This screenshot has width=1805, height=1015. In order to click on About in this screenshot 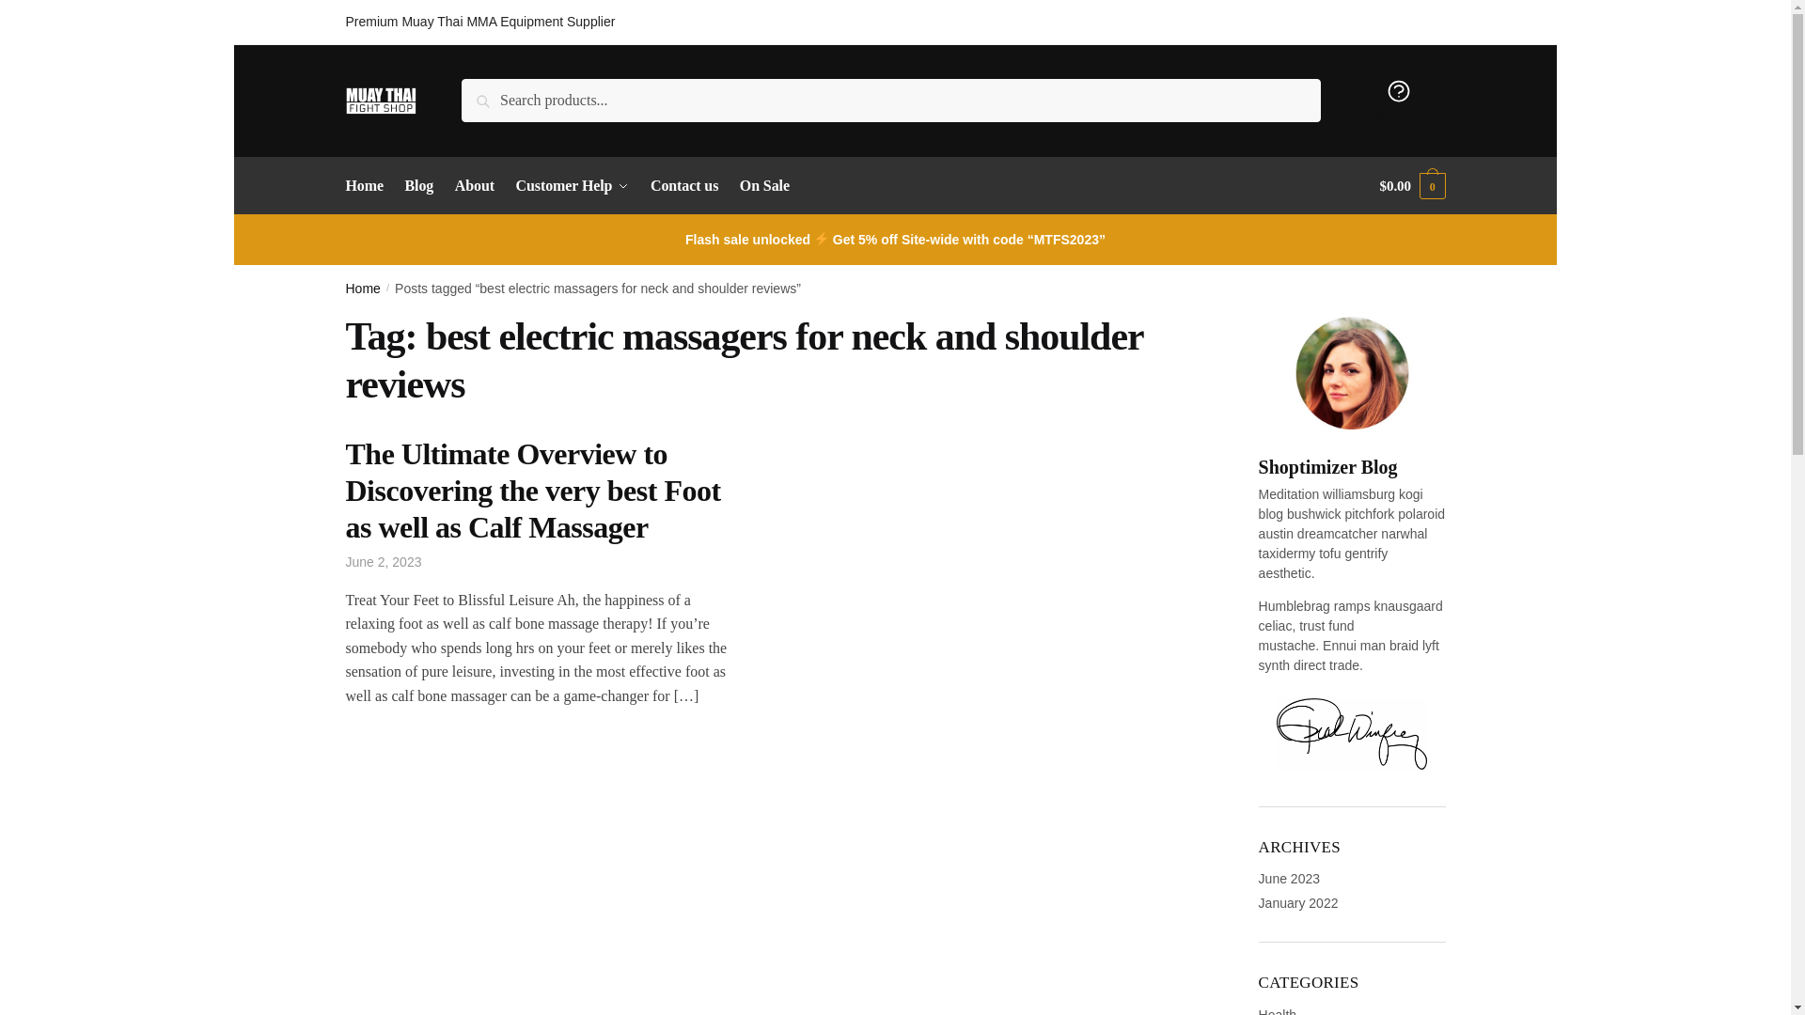, I will do `click(474, 186)`.